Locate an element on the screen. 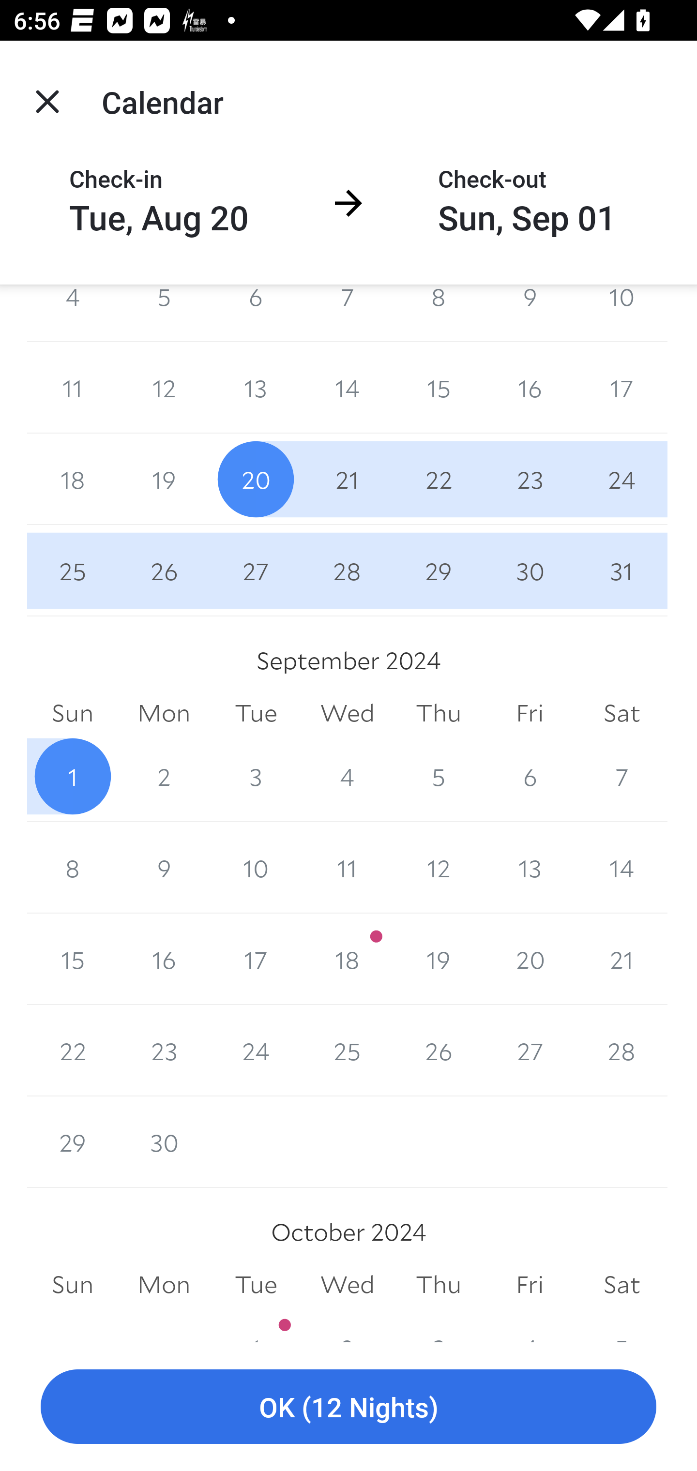 The width and height of the screenshot is (697, 1471). 8 8 September 2024 is located at coordinates (73, 868).